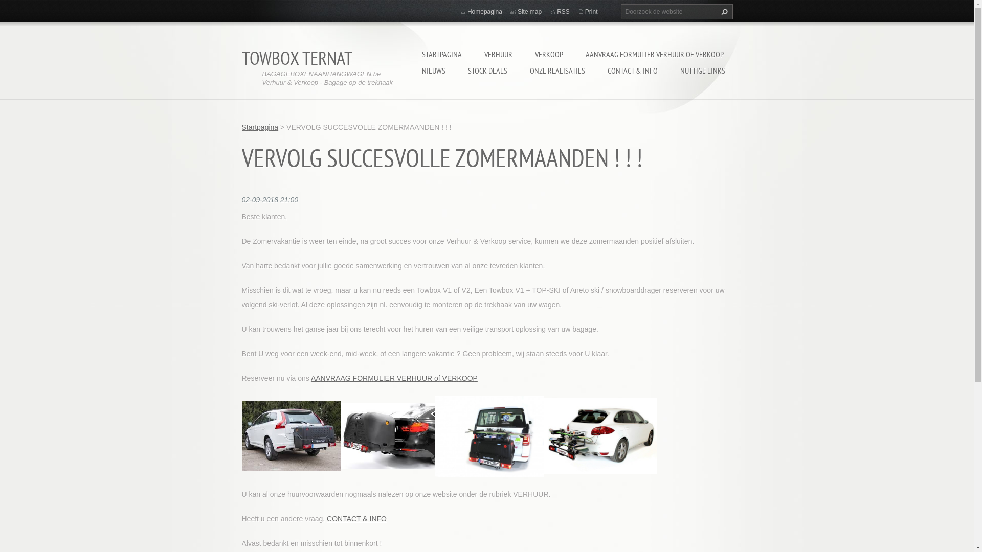 This screenshot has width=982, height=552. Describe the element at coordinates (485, 12) in the screenshot. I see `Homepagina` at that location.